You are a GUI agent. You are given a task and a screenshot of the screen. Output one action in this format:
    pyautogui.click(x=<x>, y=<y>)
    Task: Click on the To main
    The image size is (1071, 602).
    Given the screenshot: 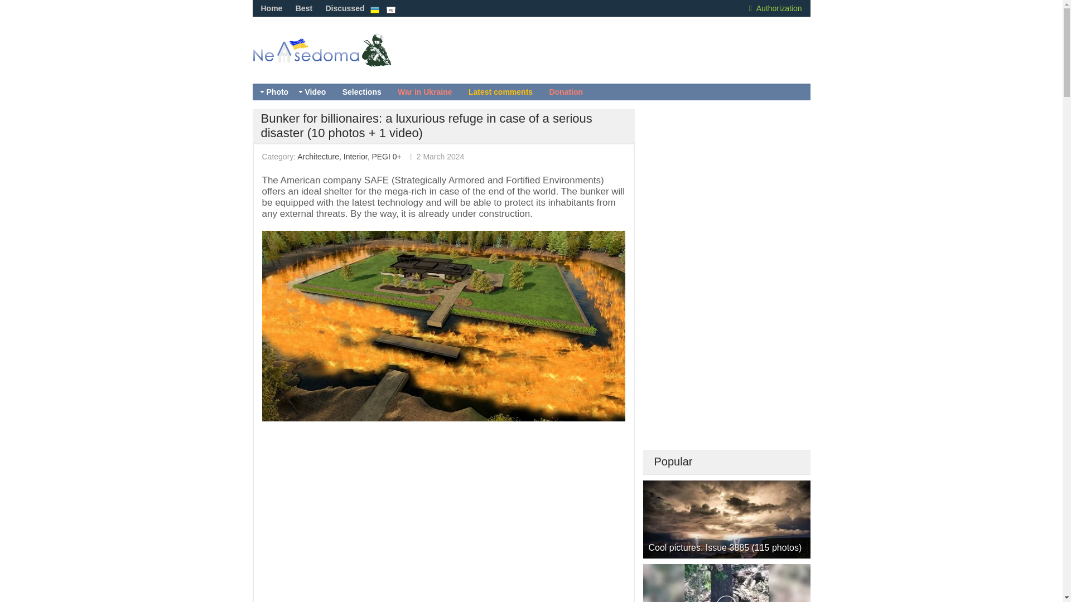 What is the action you would take?
    pyautogui.click(x=341, y=61)
    